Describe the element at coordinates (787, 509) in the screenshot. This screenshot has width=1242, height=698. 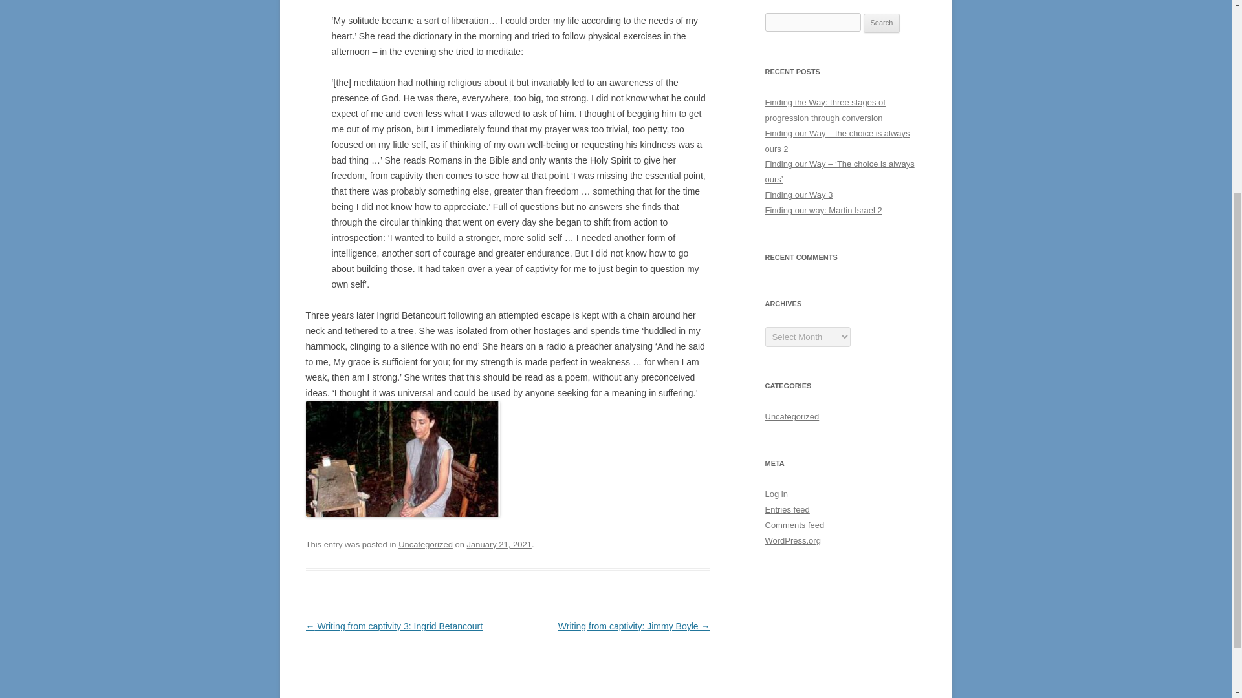
I see `Entries feed` at that location.